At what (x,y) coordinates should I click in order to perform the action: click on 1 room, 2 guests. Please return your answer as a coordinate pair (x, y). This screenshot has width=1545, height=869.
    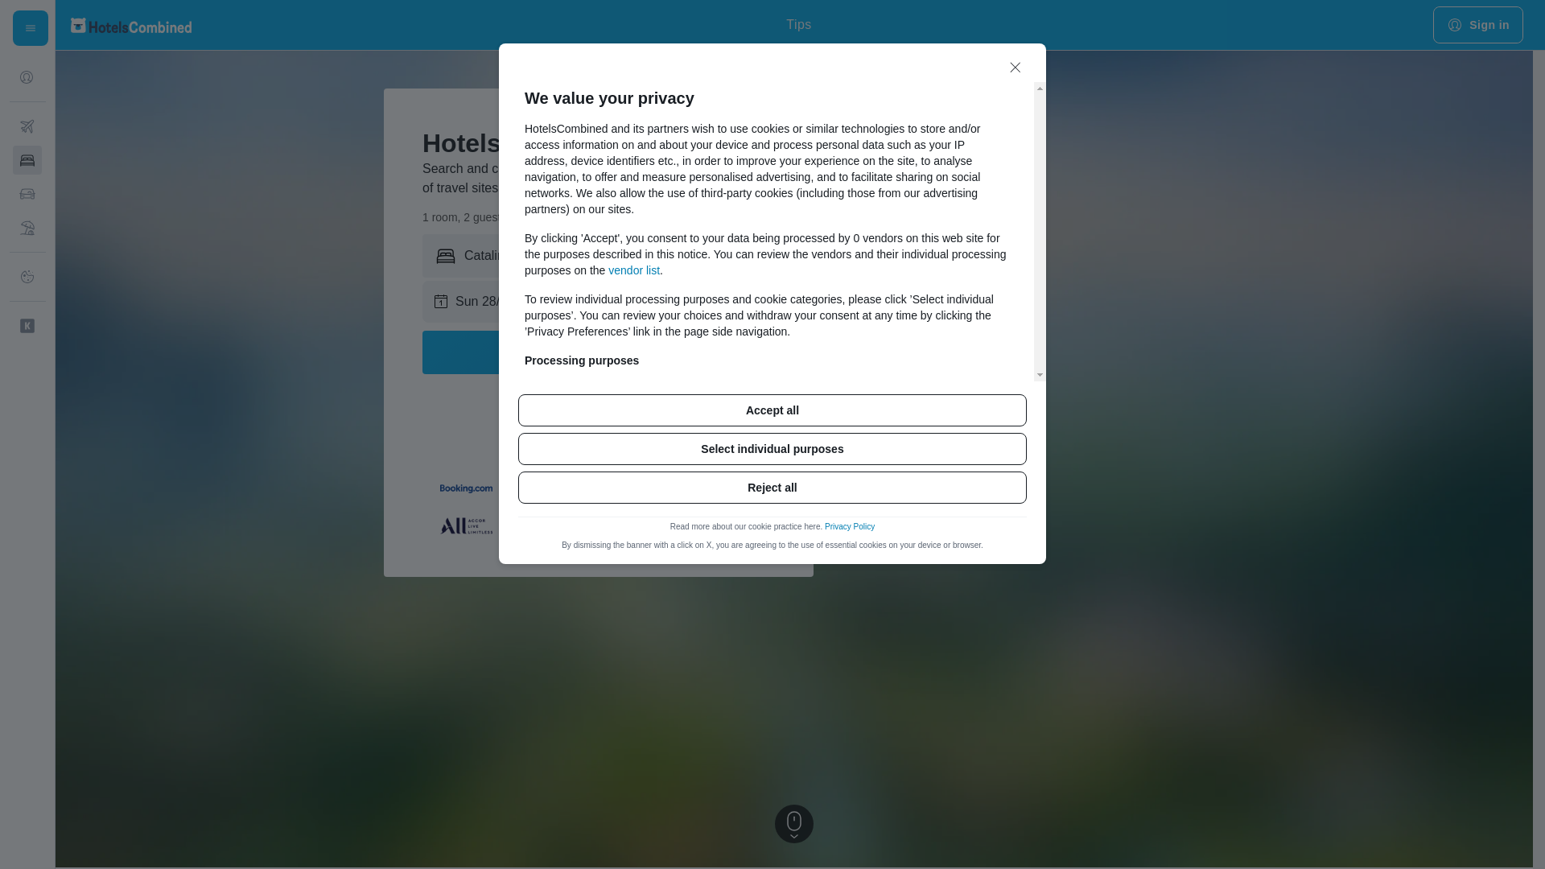
    Looking at the image, I should click on (474, 217).